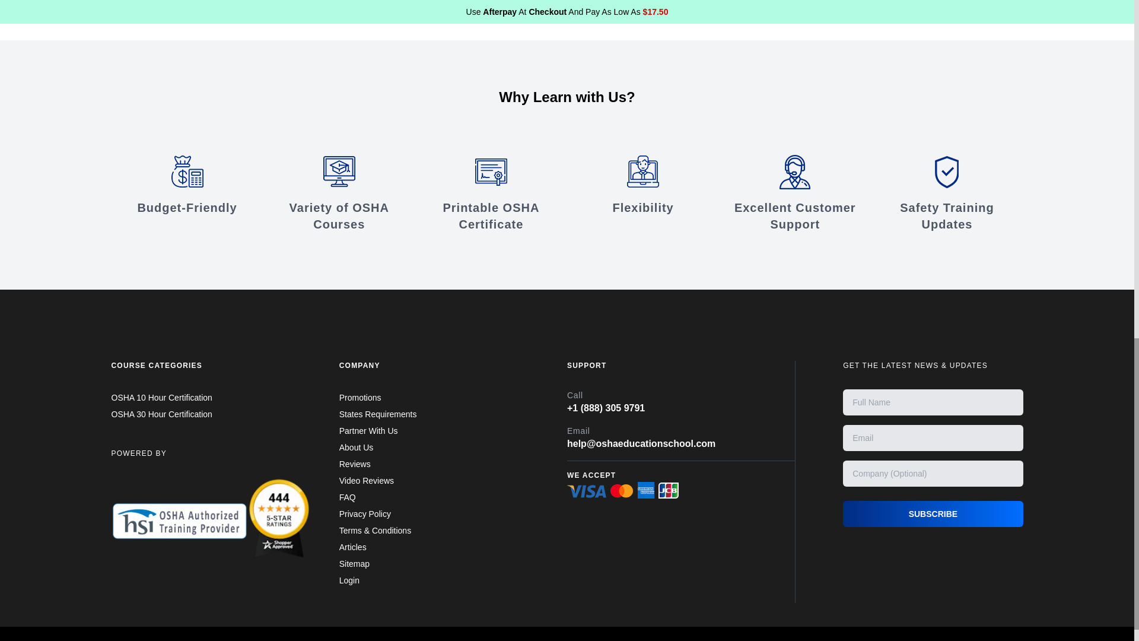 This screenshot has width=1139, height=641. What do you see at coordinates (946, 193) in the screenshot?
I see `Safety Training Updates` at bounding box center [946, 193].